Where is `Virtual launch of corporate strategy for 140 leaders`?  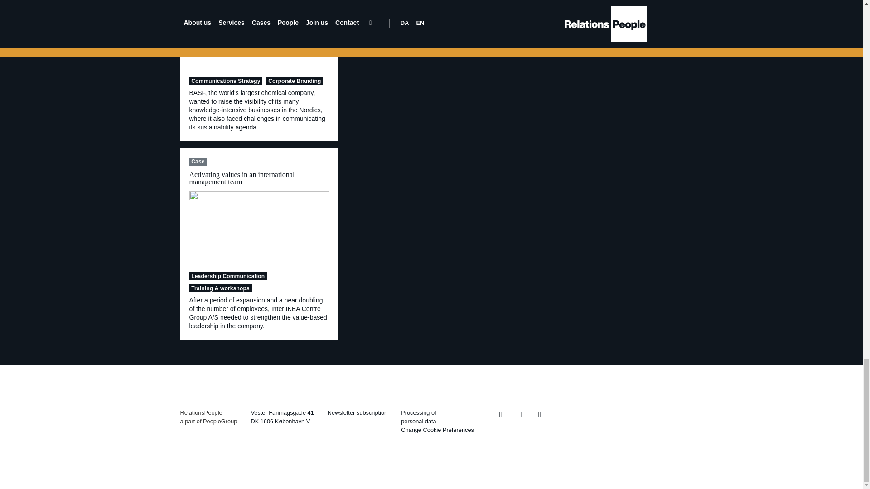 Virtual launch of corporate strategy for 140 leaders is located at coordinates (259, 228).